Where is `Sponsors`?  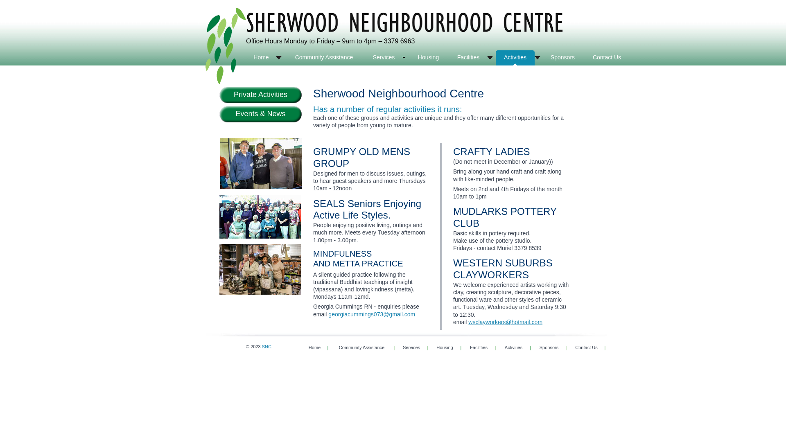
Sponsors is located at coordinates (549, 348).